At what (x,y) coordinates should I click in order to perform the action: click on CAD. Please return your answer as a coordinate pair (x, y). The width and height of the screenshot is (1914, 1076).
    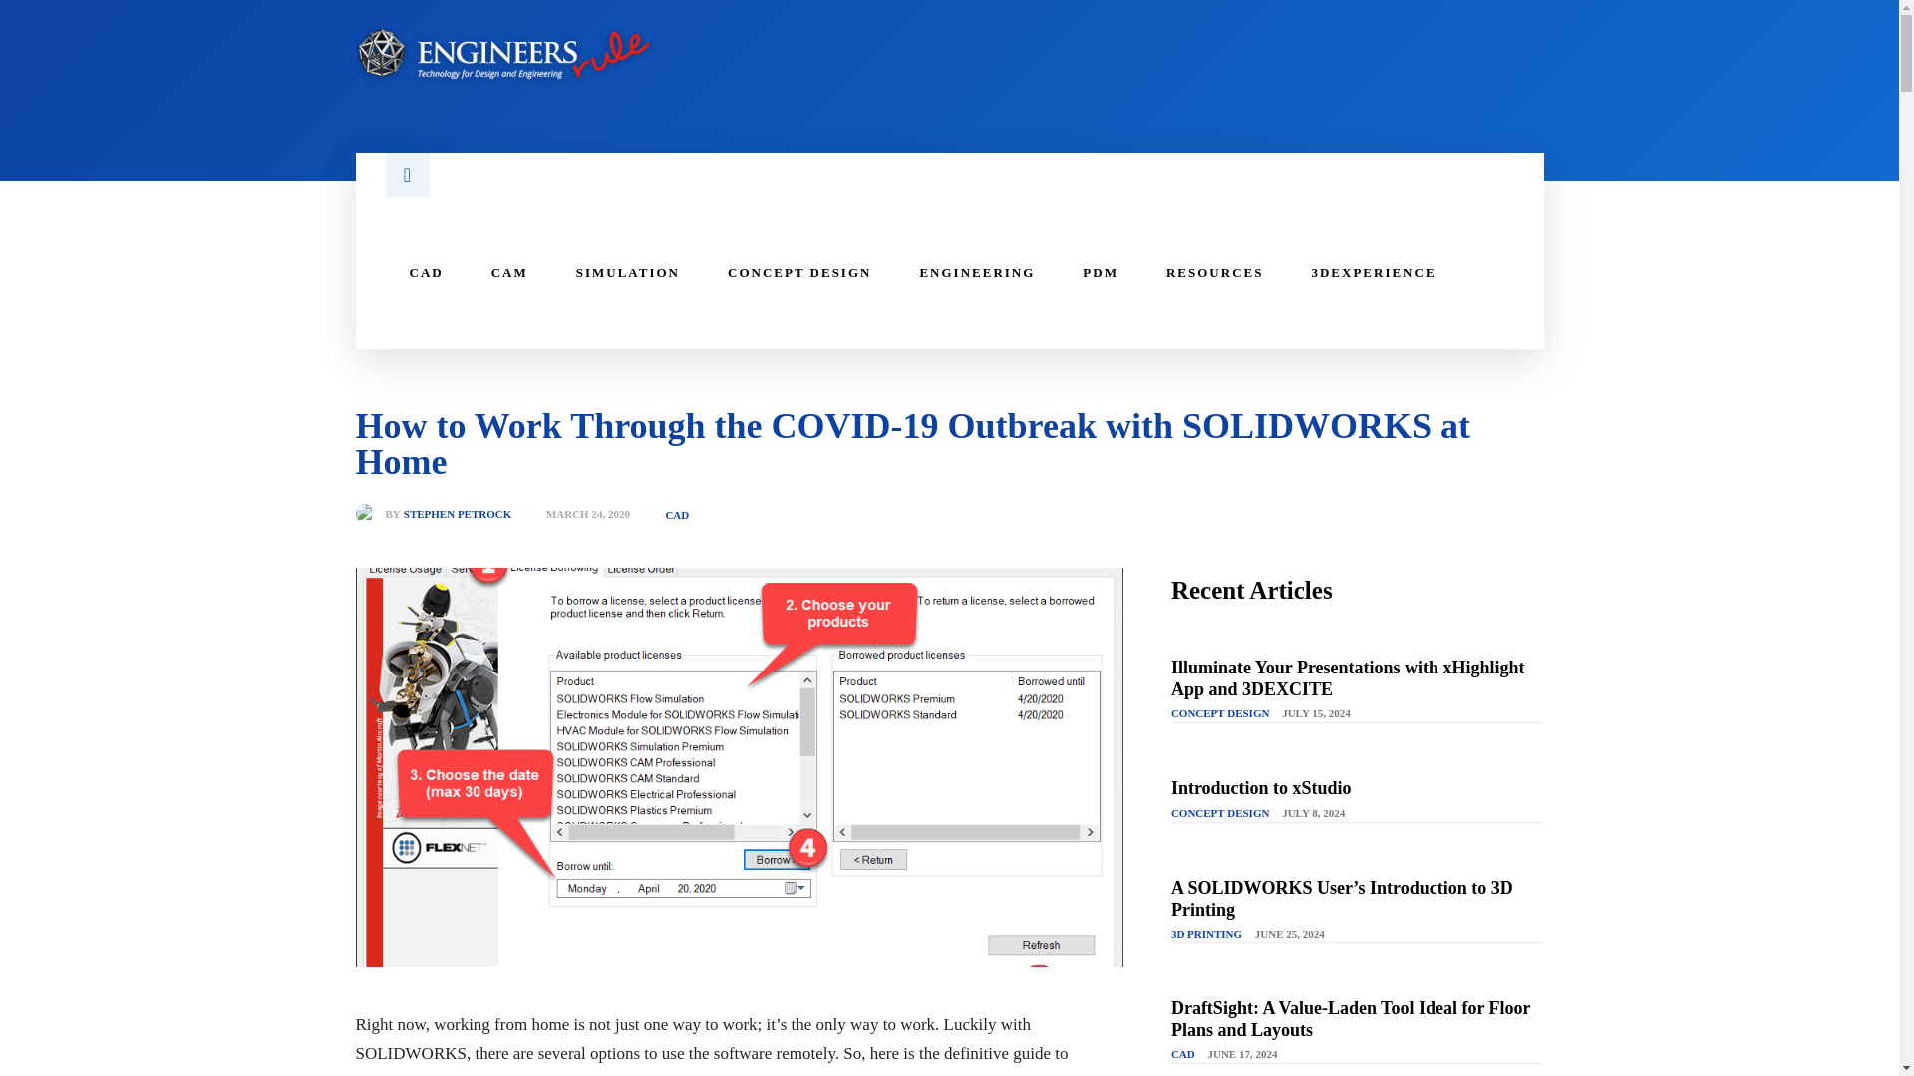
    Looking at the image, I should click on (676, 514).